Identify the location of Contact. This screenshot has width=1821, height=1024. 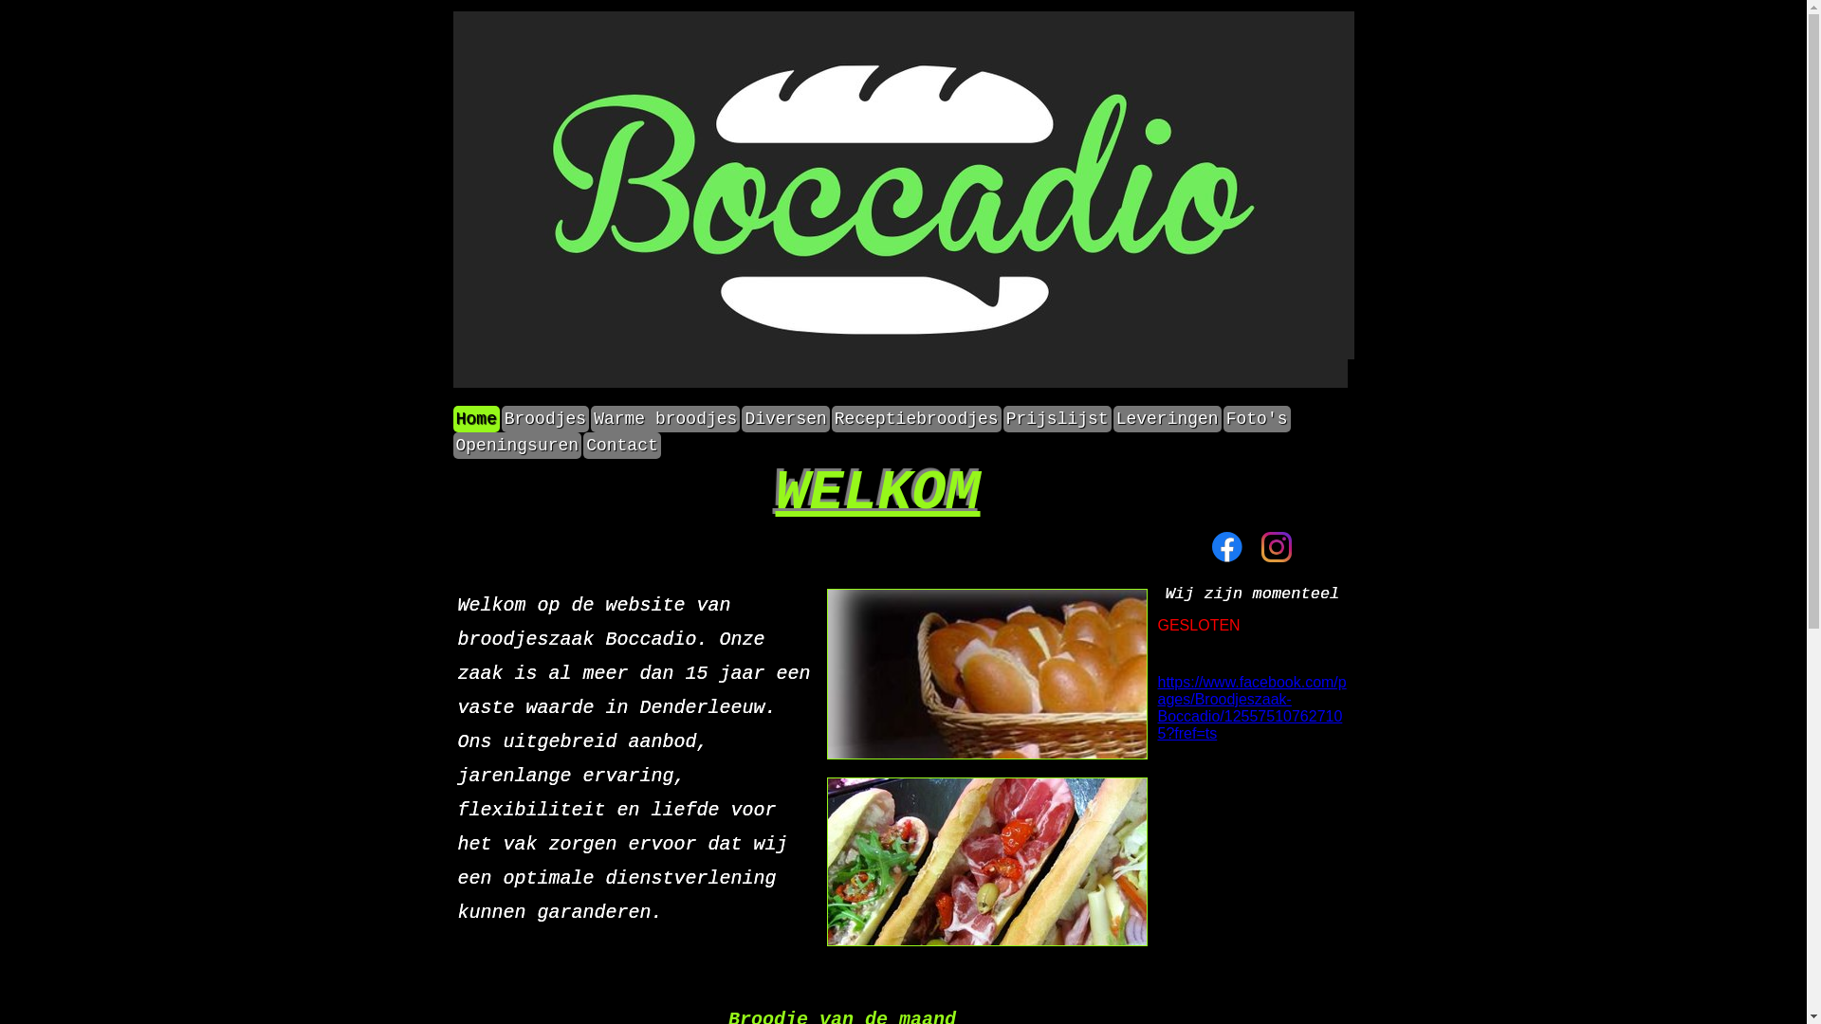
(622, 446).